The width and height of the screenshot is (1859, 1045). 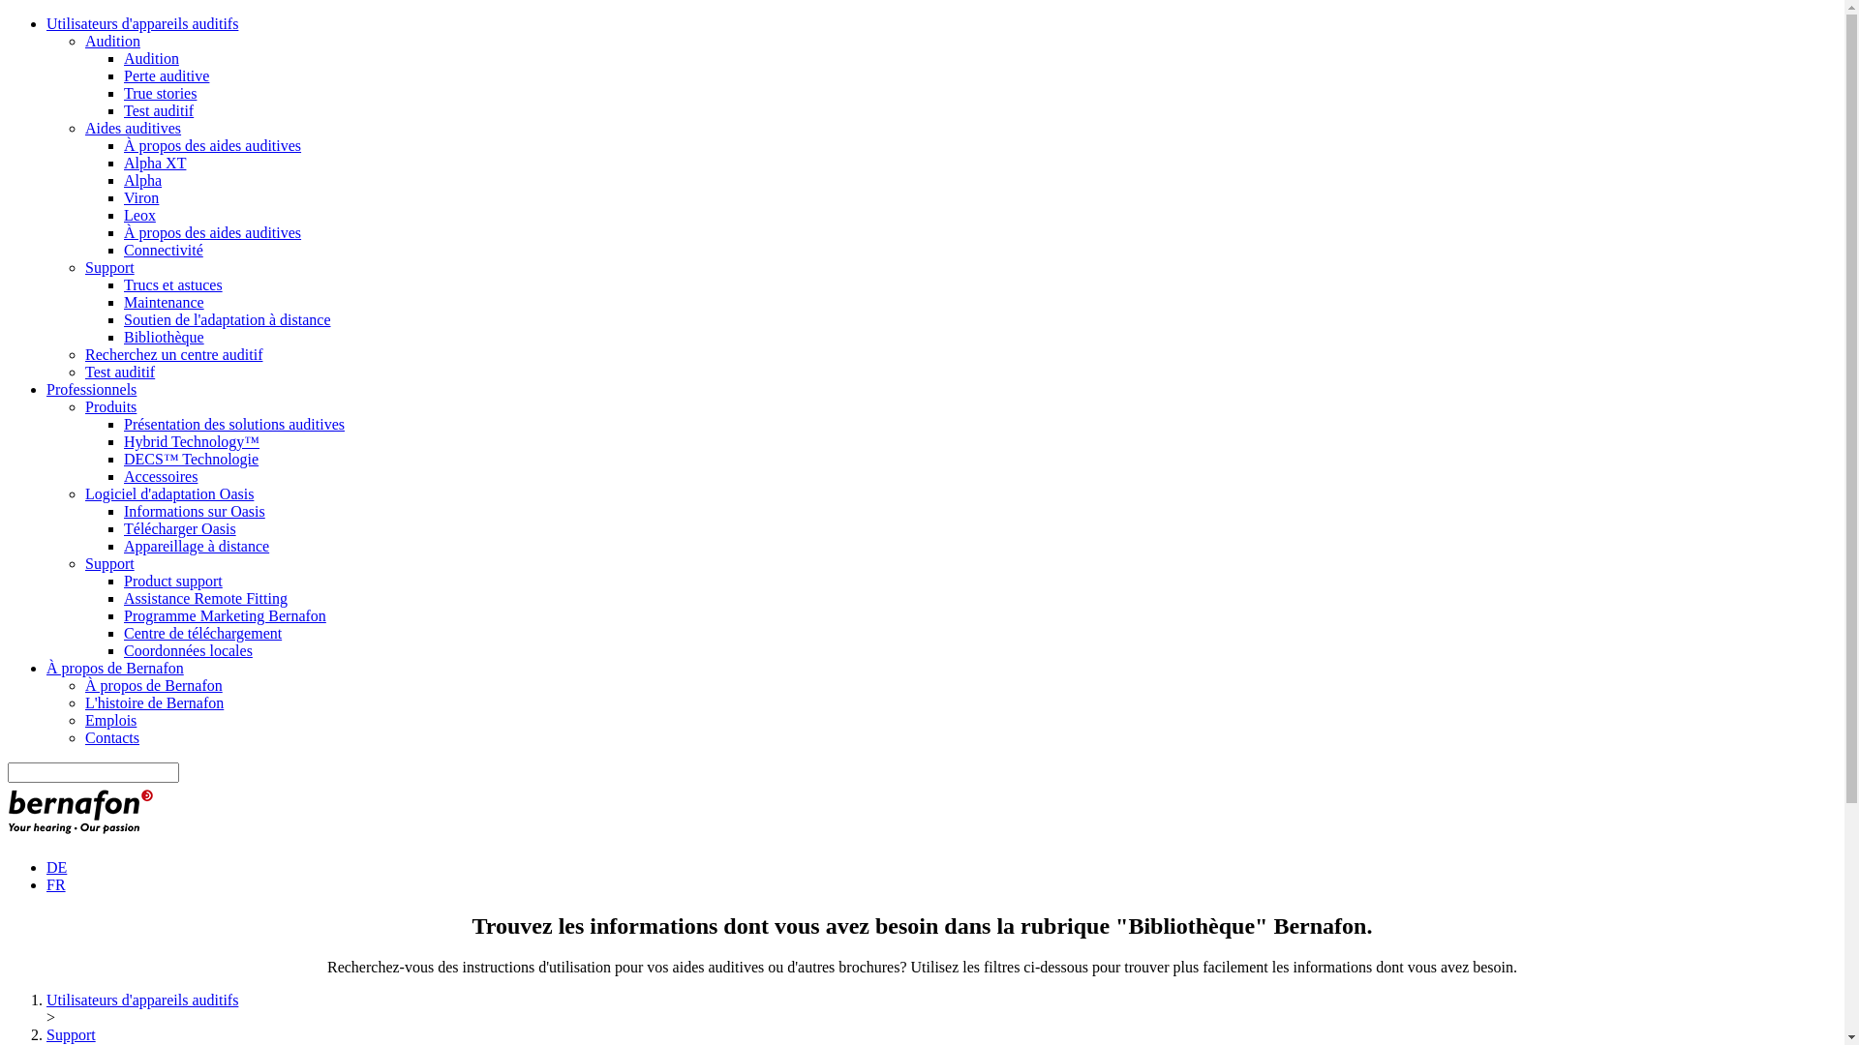 What do you see at coordinates (110, 720) in the screenshot?
I see `Emplois` at bounding box center [110, 720].